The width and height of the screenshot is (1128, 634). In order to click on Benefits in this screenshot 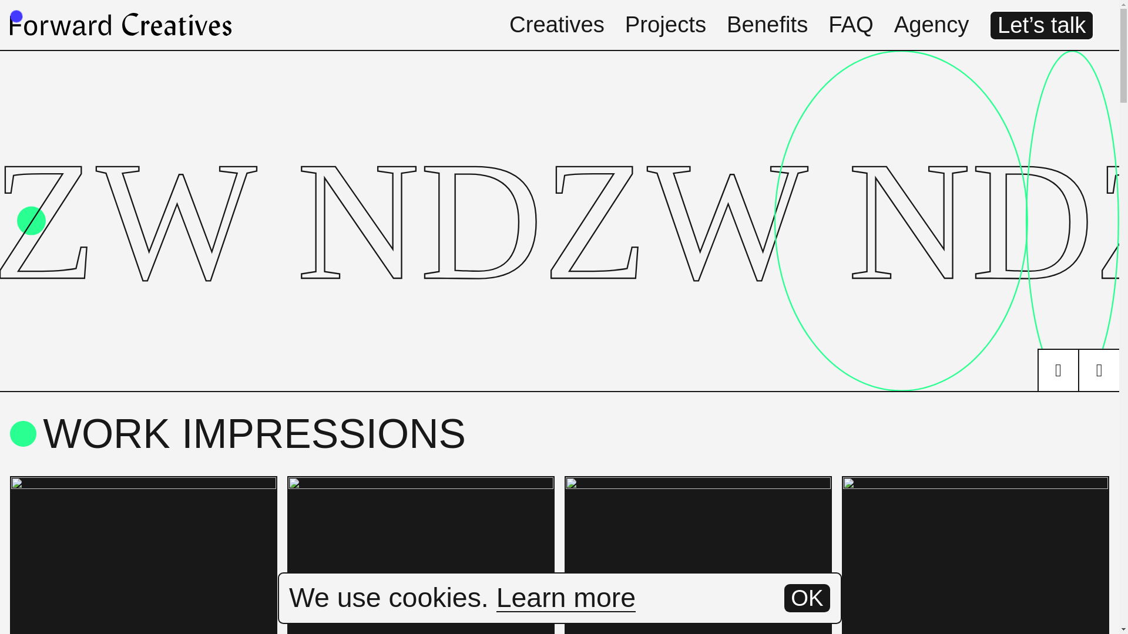, I will do `click(767, 24)`.